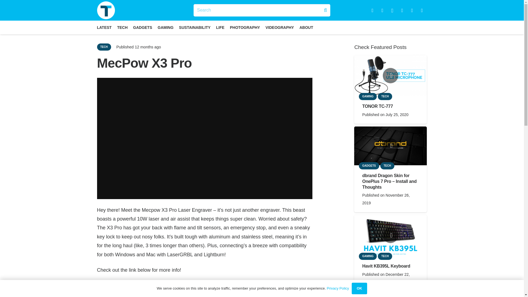  I want to click on TECH, so click(122, 28).